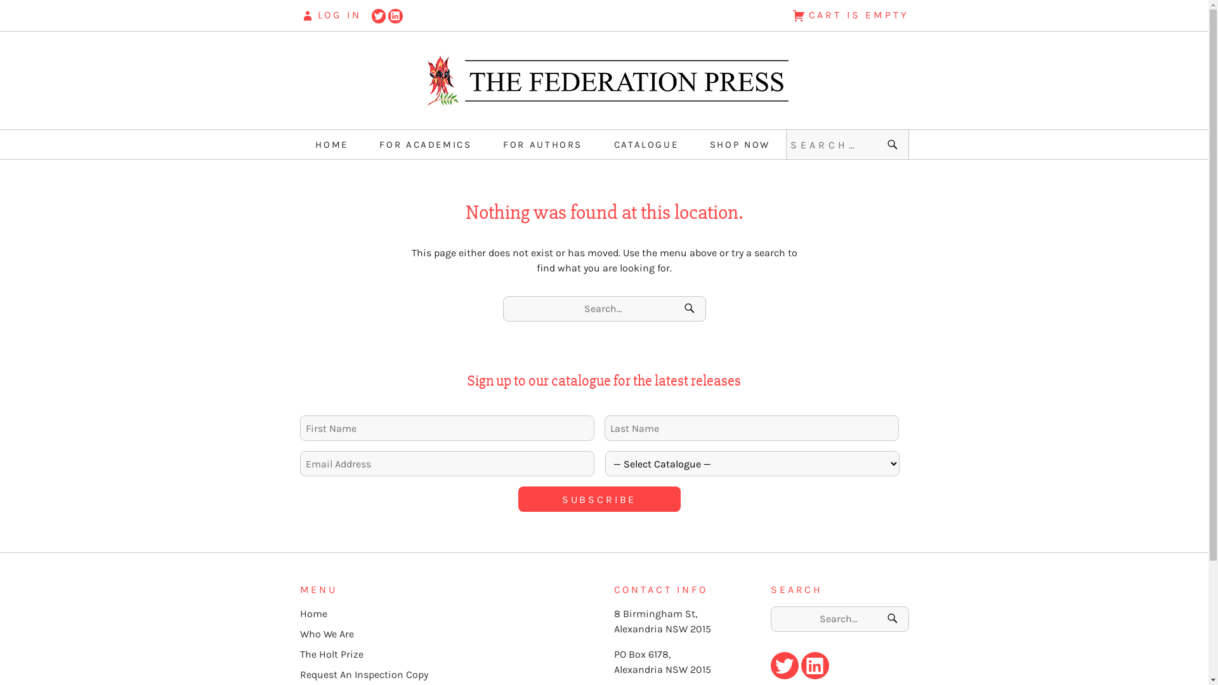  I want to click on CART IS EMPTY, so click(656, 15).